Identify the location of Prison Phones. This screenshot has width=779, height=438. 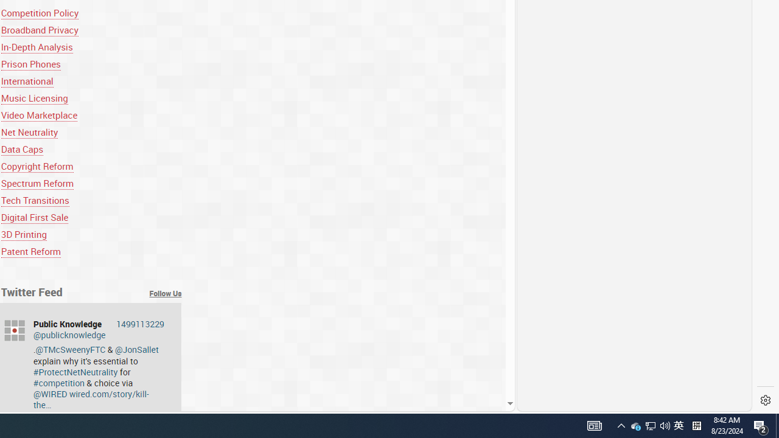
(91, 64).